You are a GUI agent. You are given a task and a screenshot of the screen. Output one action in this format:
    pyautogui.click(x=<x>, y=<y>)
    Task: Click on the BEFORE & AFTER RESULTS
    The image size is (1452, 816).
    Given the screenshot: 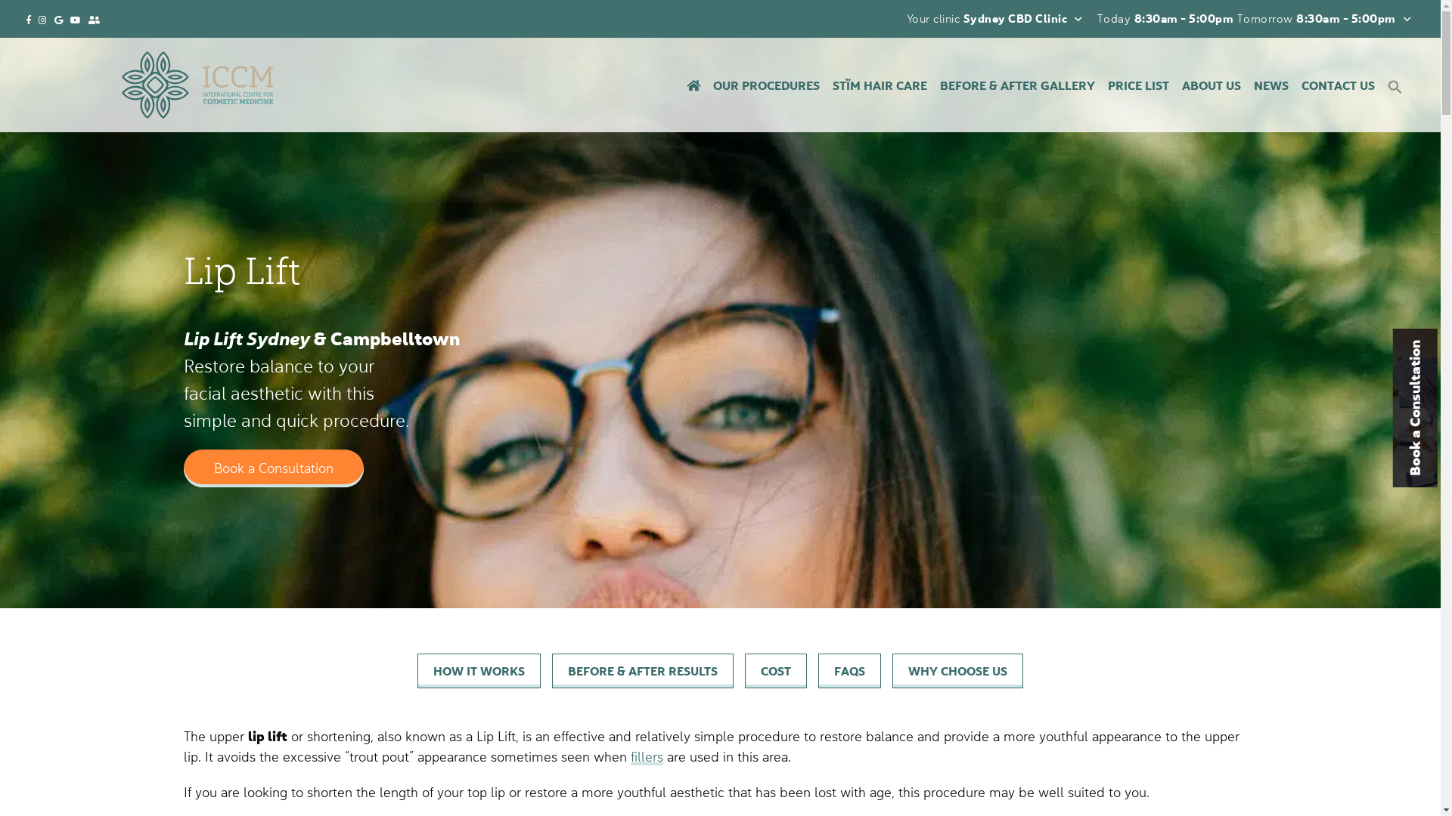 What is the action you would take?
    pyautogui.click(x=643, y=671)
    